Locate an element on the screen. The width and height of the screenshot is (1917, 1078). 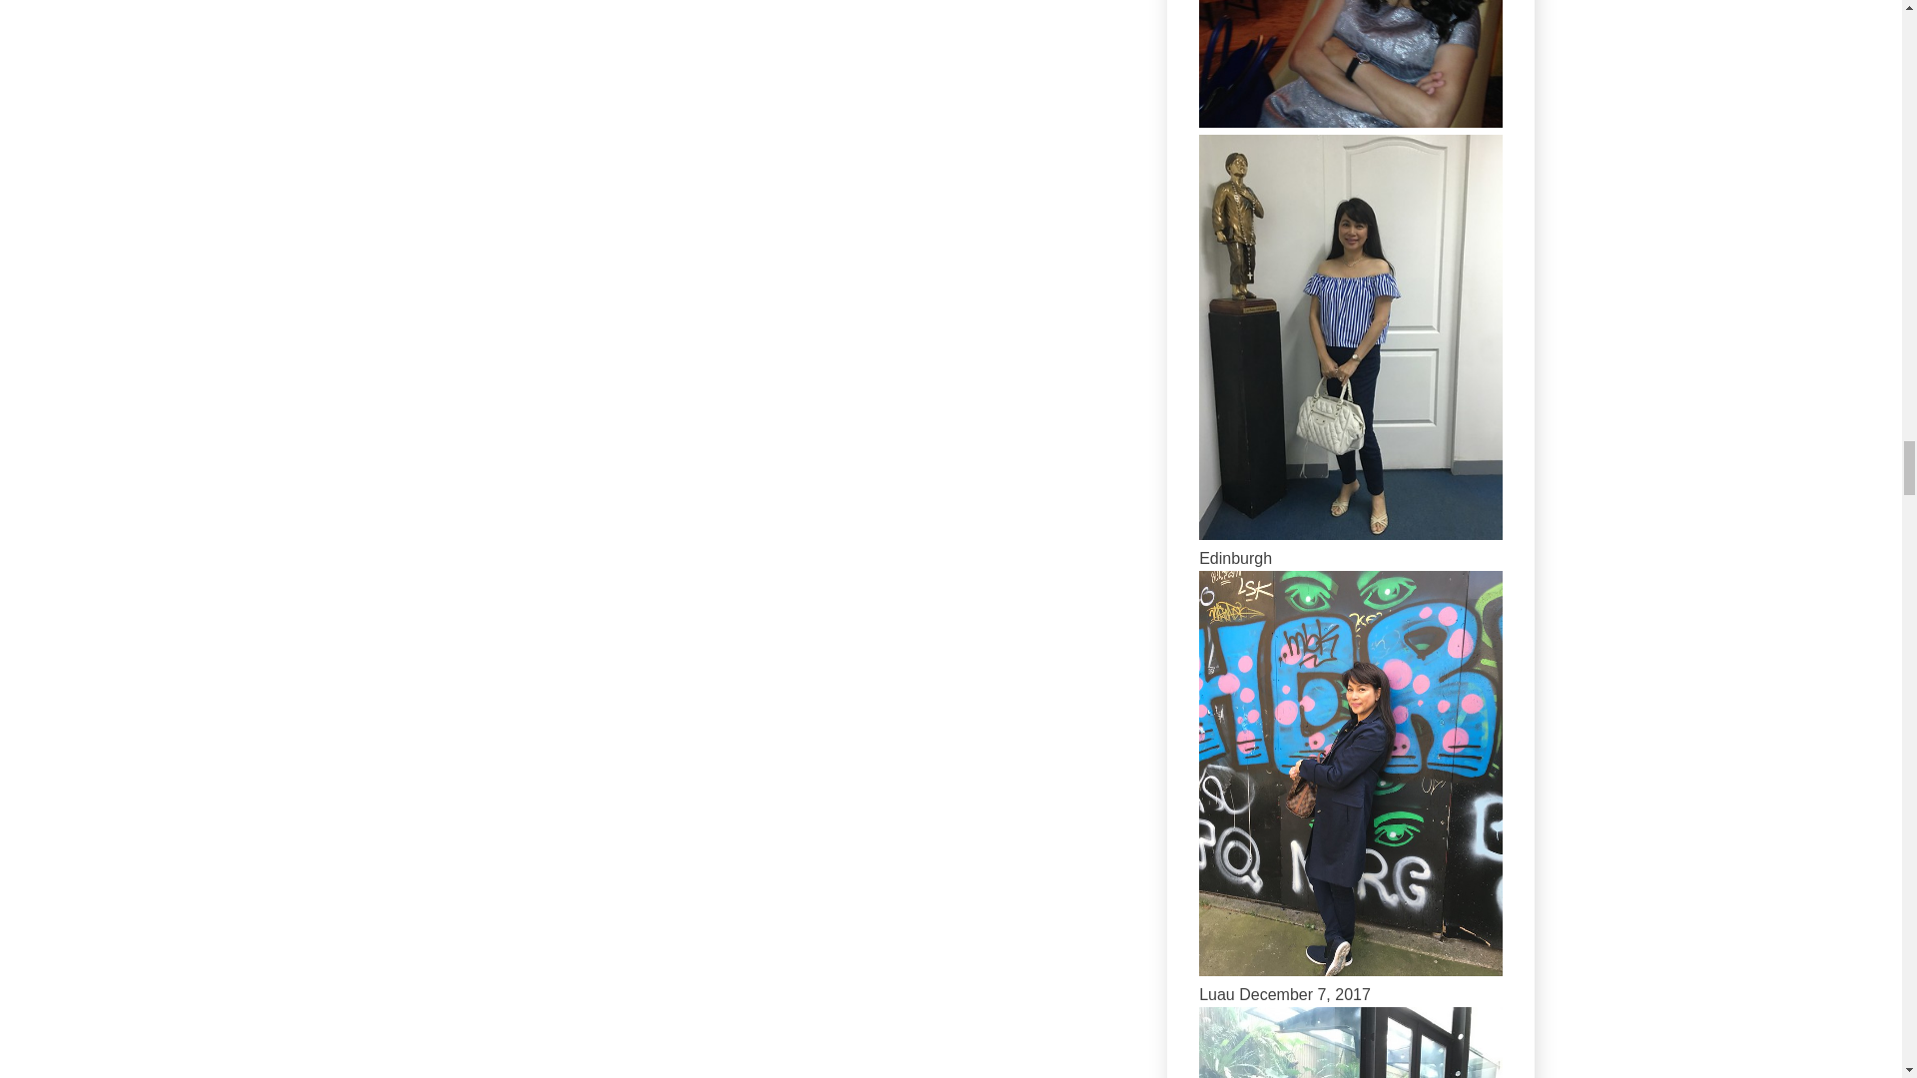
edinburgh 043 is located at coordinates (1351, 970).